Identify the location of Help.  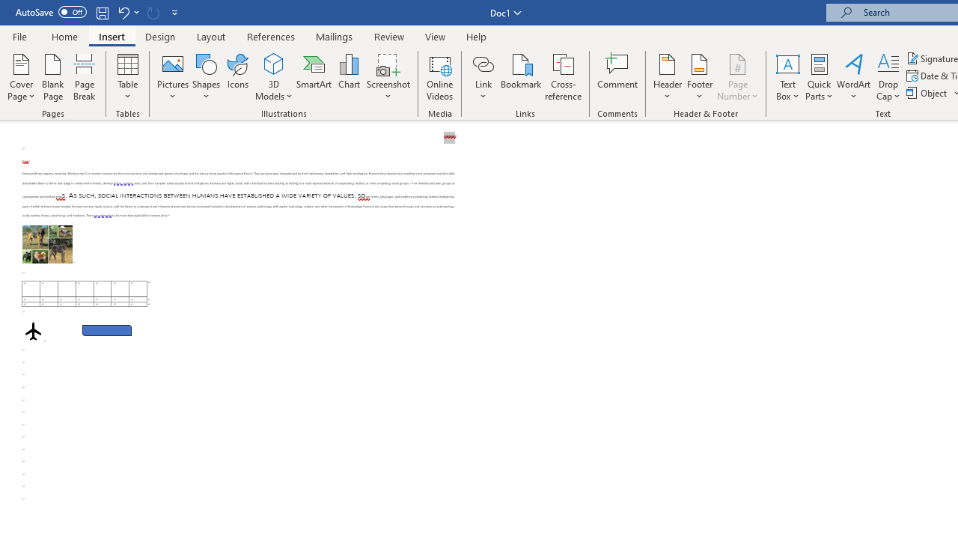
(477, 36).